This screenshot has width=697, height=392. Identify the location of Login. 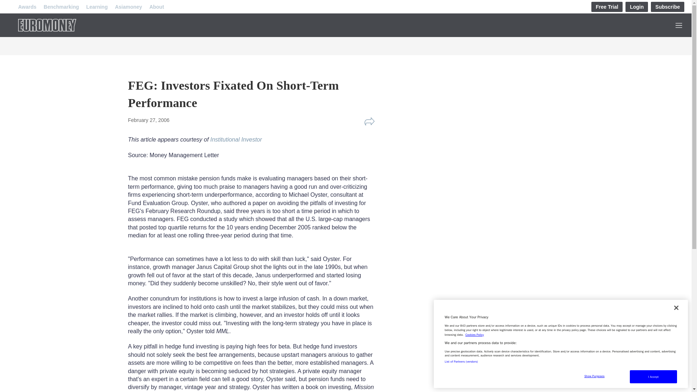
(637, 7).